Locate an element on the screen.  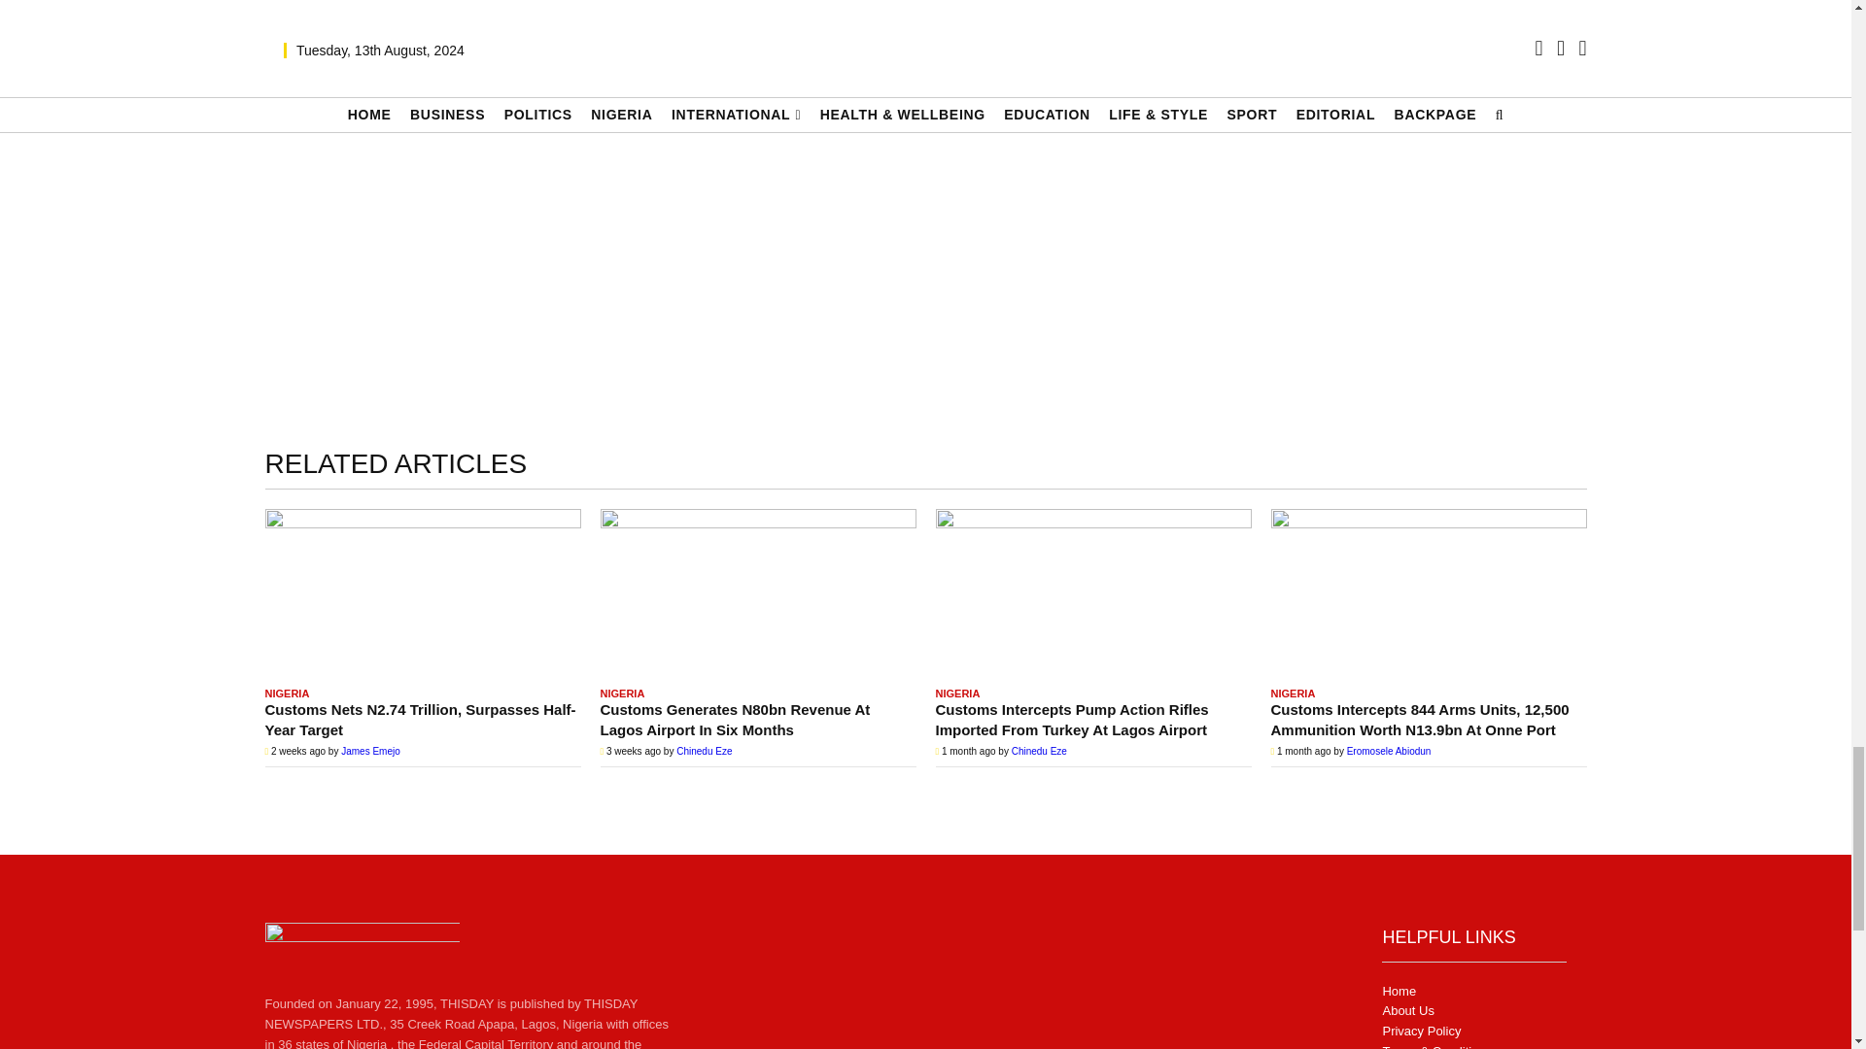
Posts by Eromosele Abiodun is located at coordinates (1389, 750).